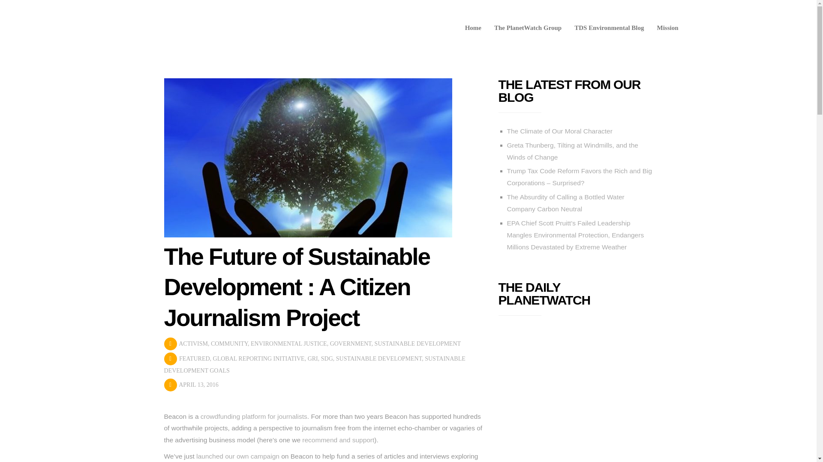 Image resolution: width=823 pixels, height=462 pixels. I want to click on ENVIRONMENTAL JUSTICE, so click(289, 344).